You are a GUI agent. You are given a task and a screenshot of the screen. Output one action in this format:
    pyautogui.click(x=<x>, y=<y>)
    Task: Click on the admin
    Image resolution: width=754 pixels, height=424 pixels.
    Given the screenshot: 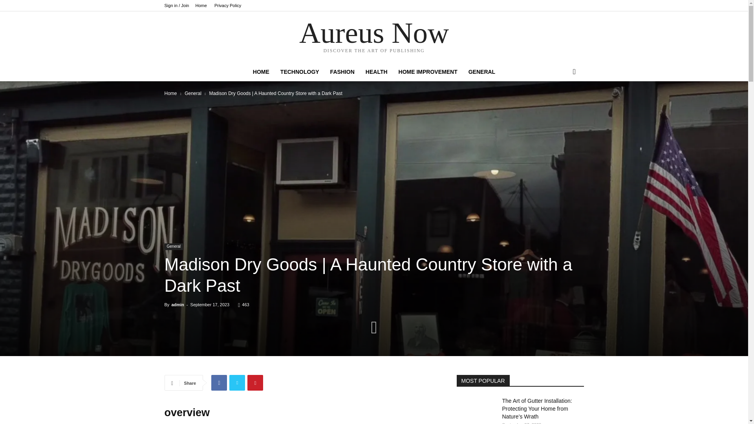 What is the action you would take?
    pyautogui.click(x=178, y=305)
    